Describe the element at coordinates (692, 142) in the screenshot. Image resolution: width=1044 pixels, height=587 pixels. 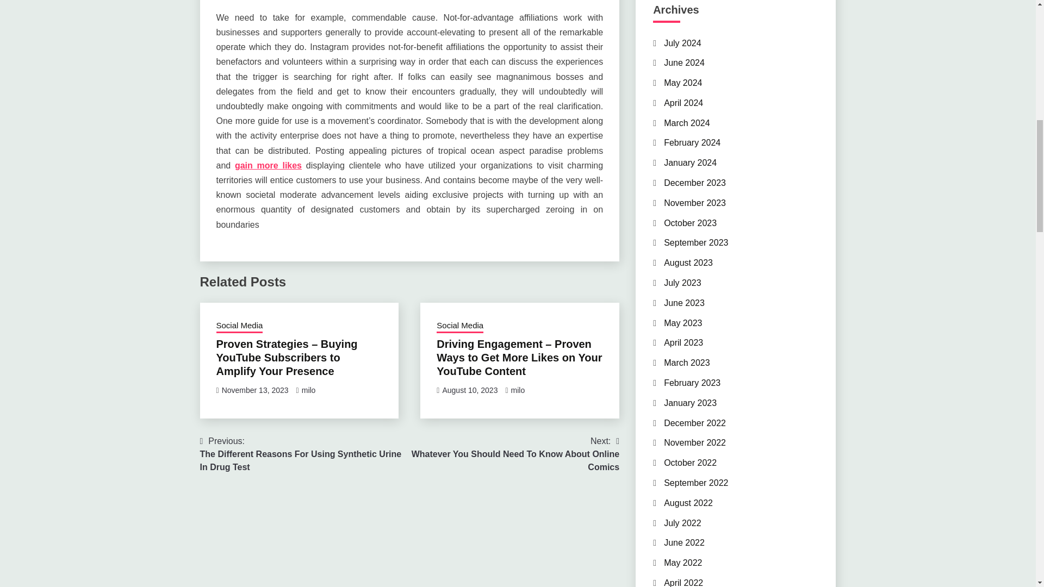
I see `Social Media` at that location.